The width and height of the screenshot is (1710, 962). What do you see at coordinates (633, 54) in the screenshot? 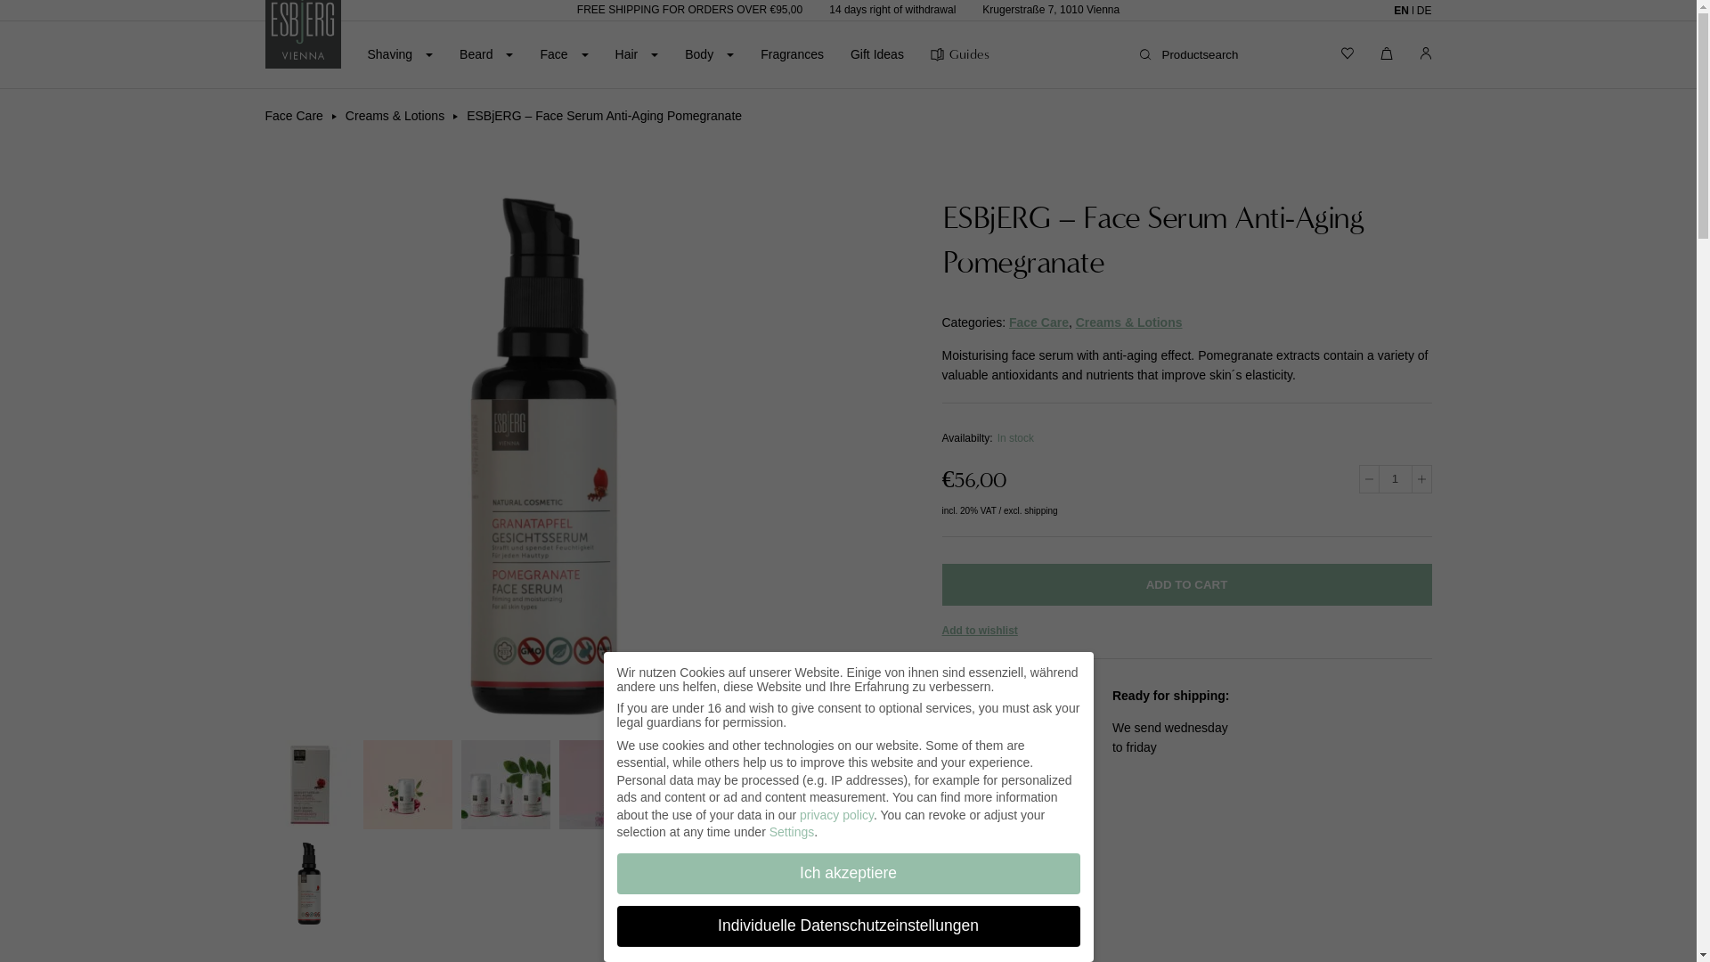
I see `Hair` at bounding box center [633, 54].